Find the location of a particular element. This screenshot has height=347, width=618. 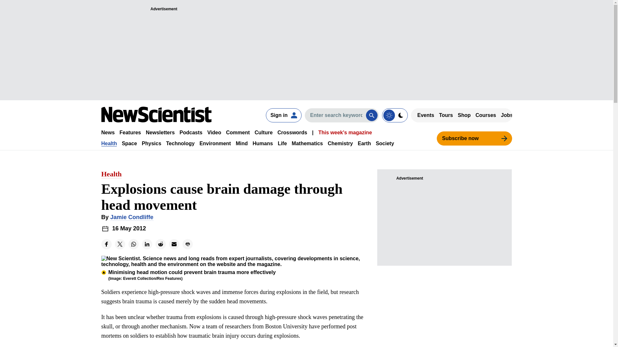

Physics is located at coordinates (152, 143).